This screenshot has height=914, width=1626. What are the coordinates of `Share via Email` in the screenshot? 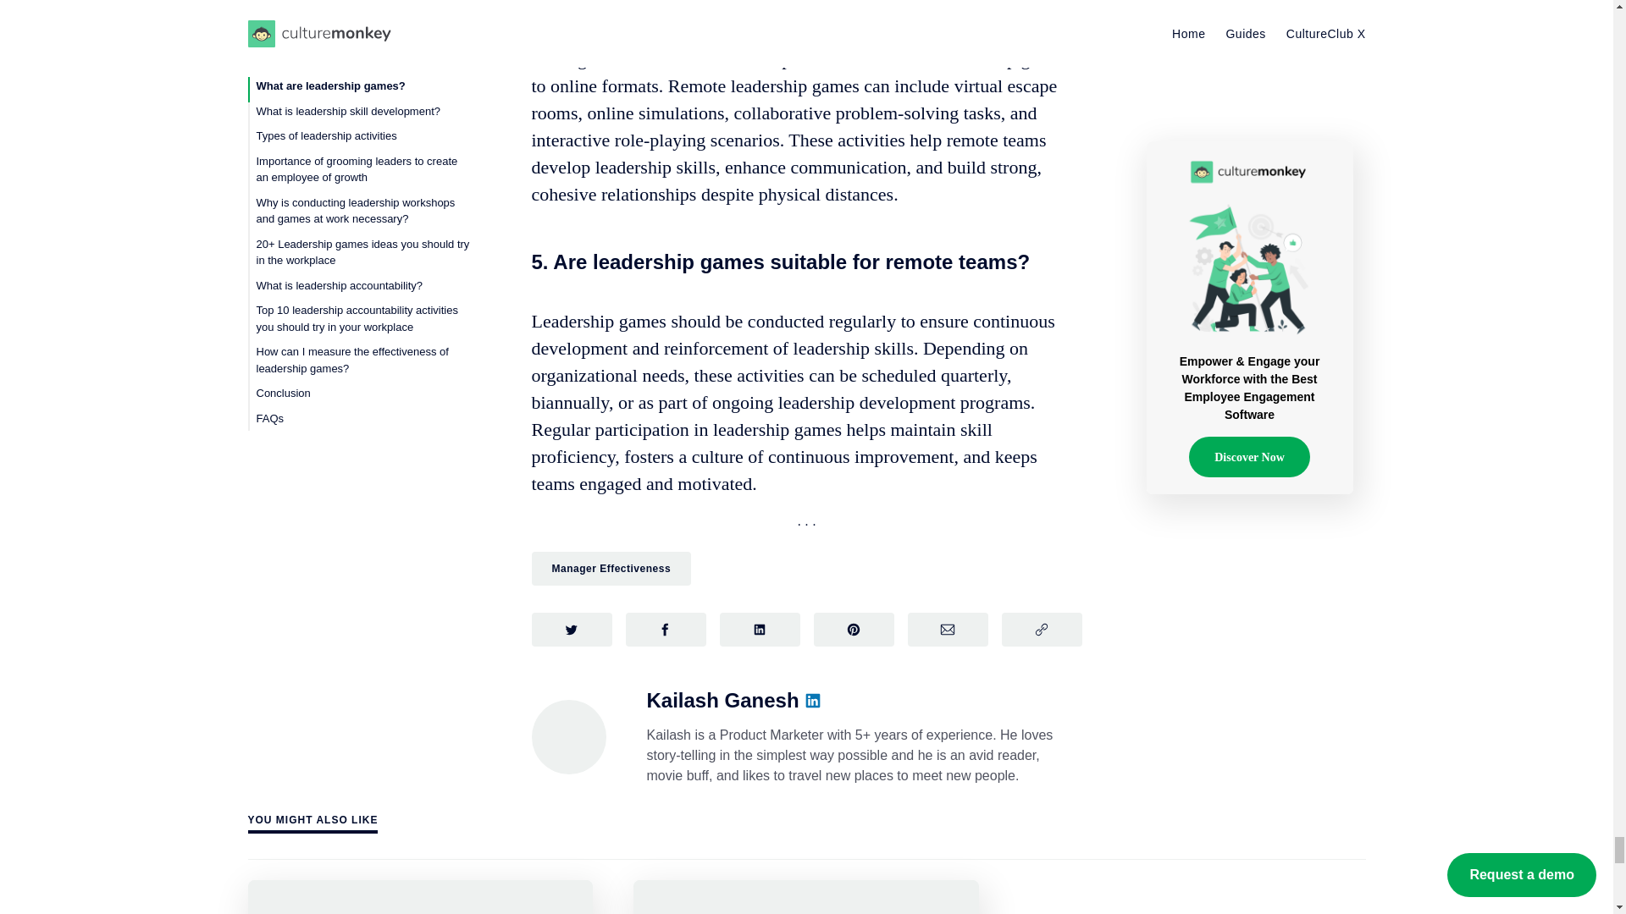 It's located at (948, 629).